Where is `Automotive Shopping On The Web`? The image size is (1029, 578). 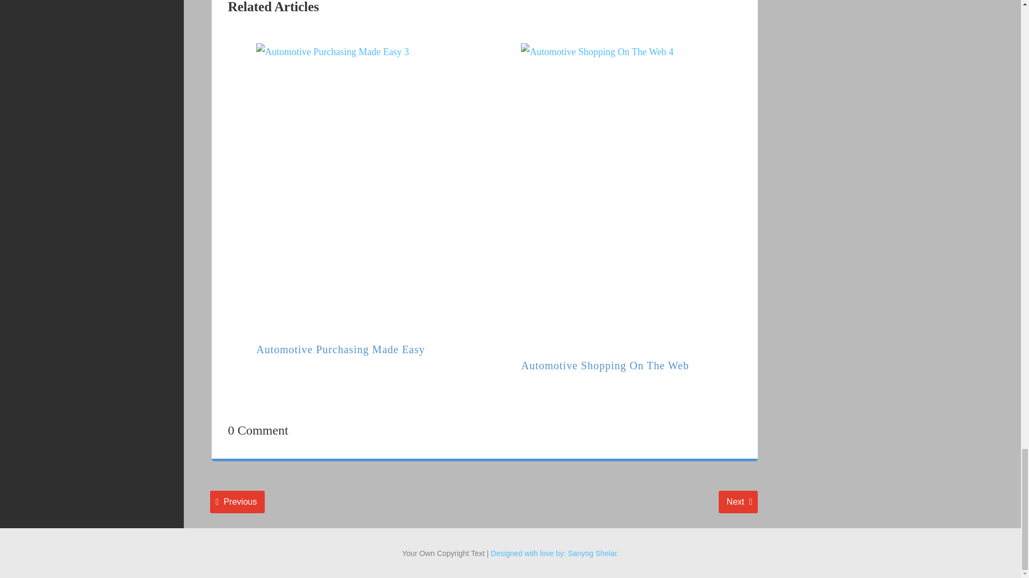 Automotive Shopping On The Web is located at coordinates (340, 349).